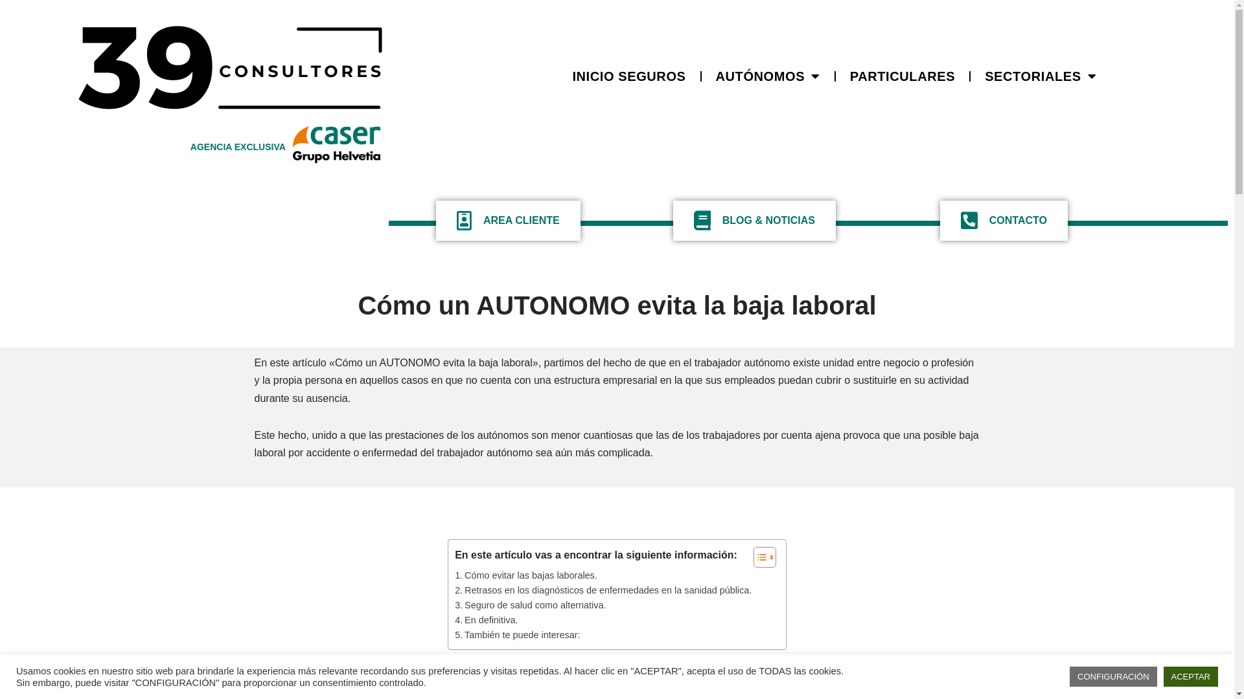  Describe the element at coordinates (1191, 677) in the screenshot. I see `ACEPTAR` at that location.